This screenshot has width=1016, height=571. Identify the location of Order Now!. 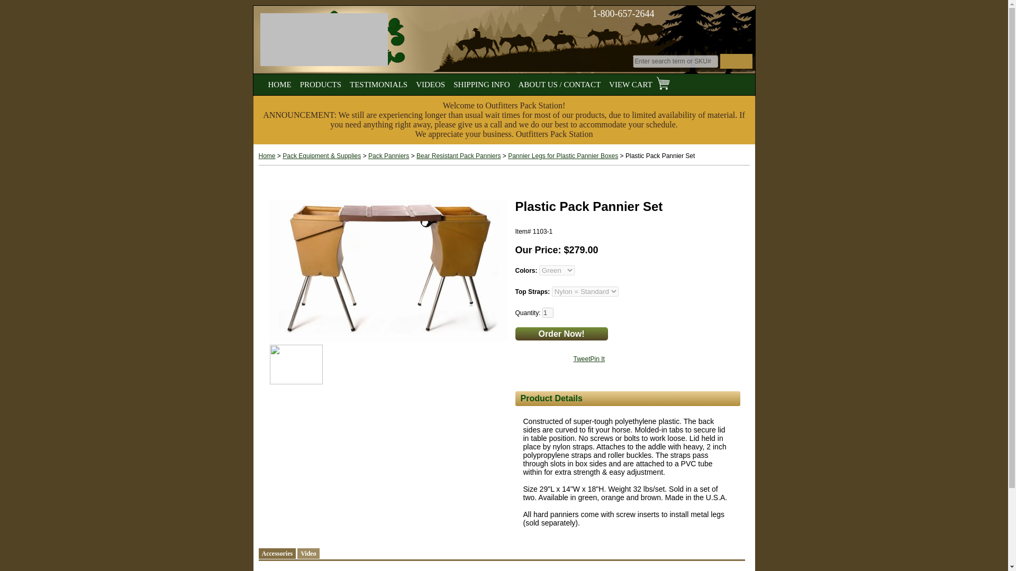
(561, 333).